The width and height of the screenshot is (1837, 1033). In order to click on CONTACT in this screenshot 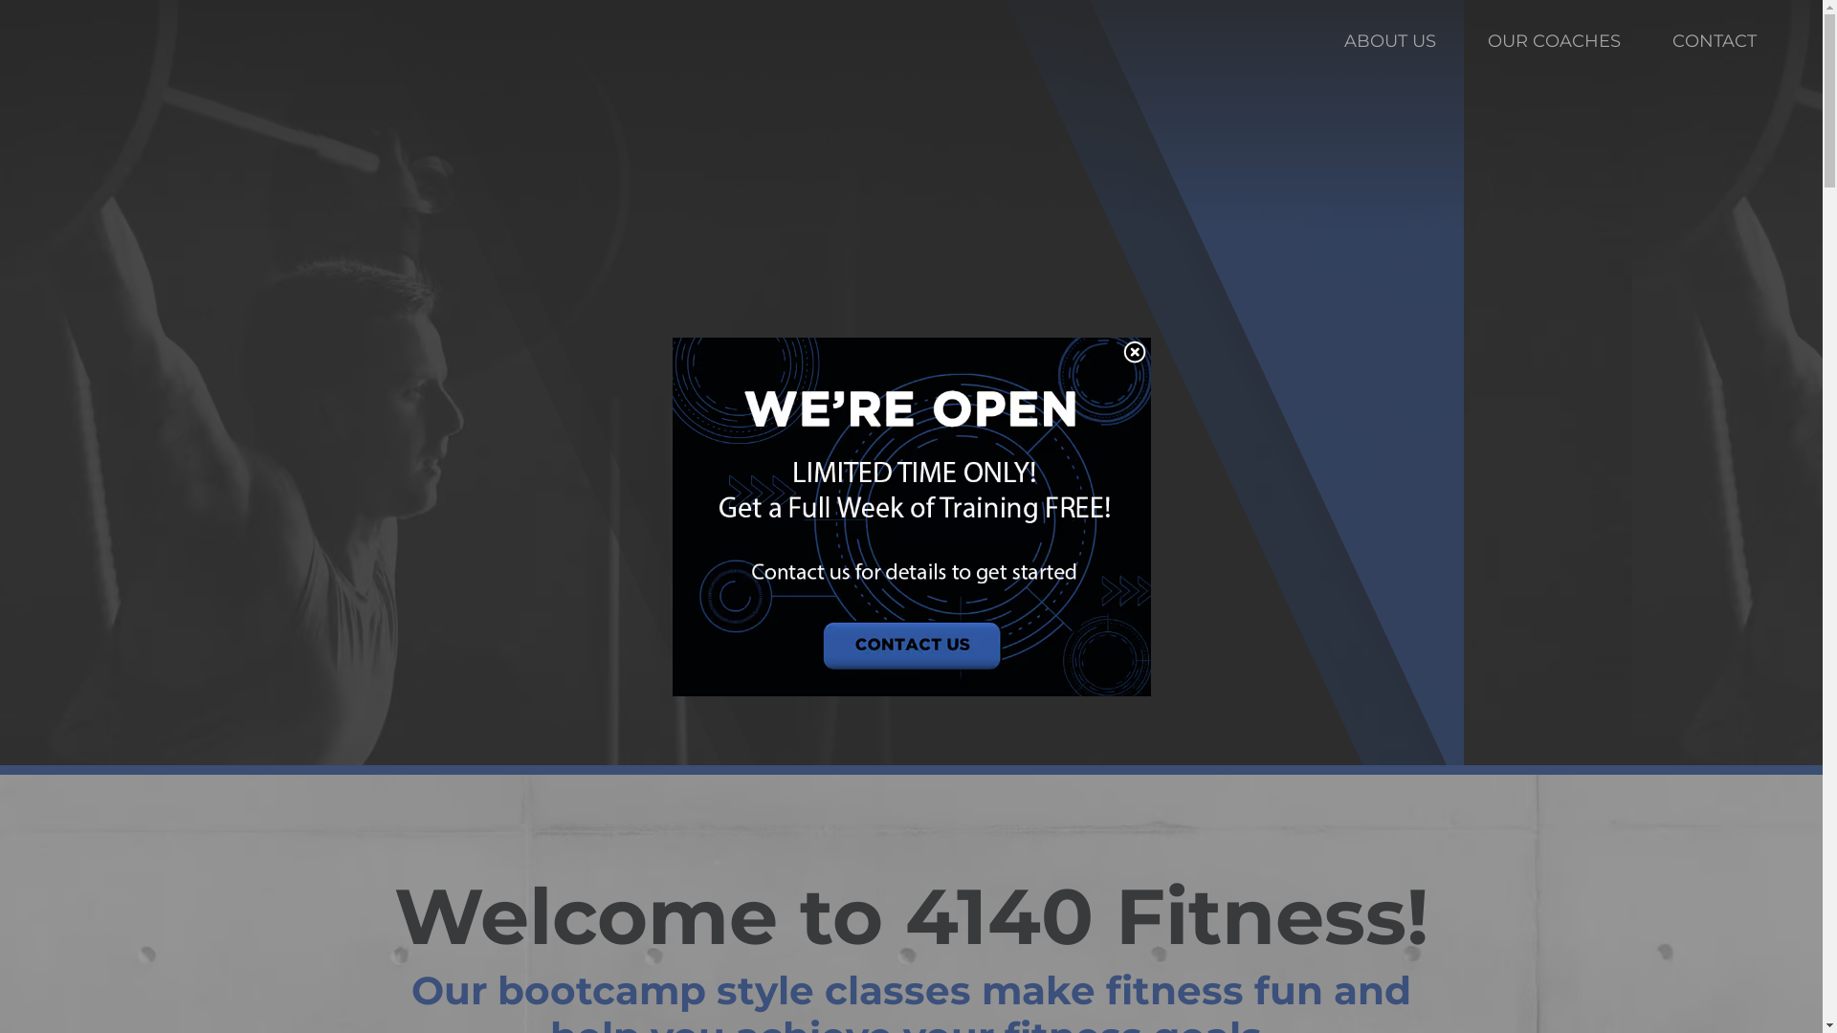, I will do `click(1715, 41)`.